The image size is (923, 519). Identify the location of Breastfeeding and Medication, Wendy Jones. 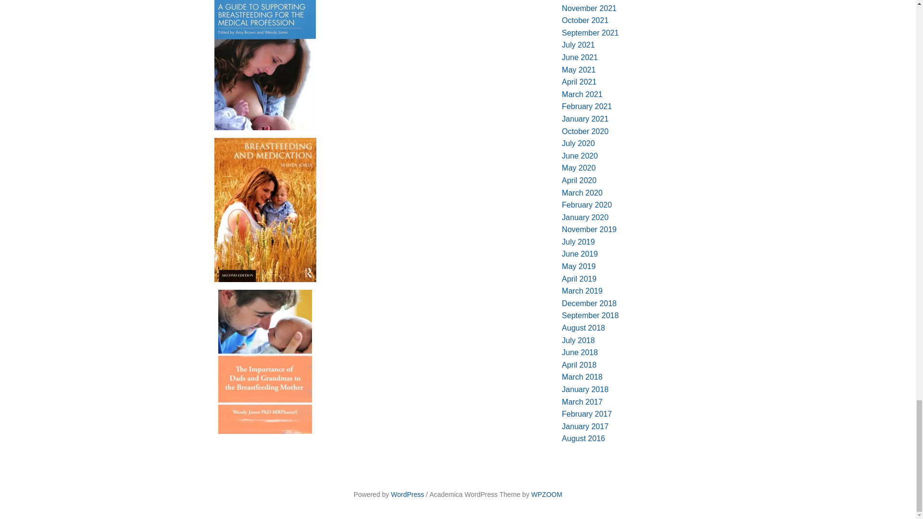
(265, 210).